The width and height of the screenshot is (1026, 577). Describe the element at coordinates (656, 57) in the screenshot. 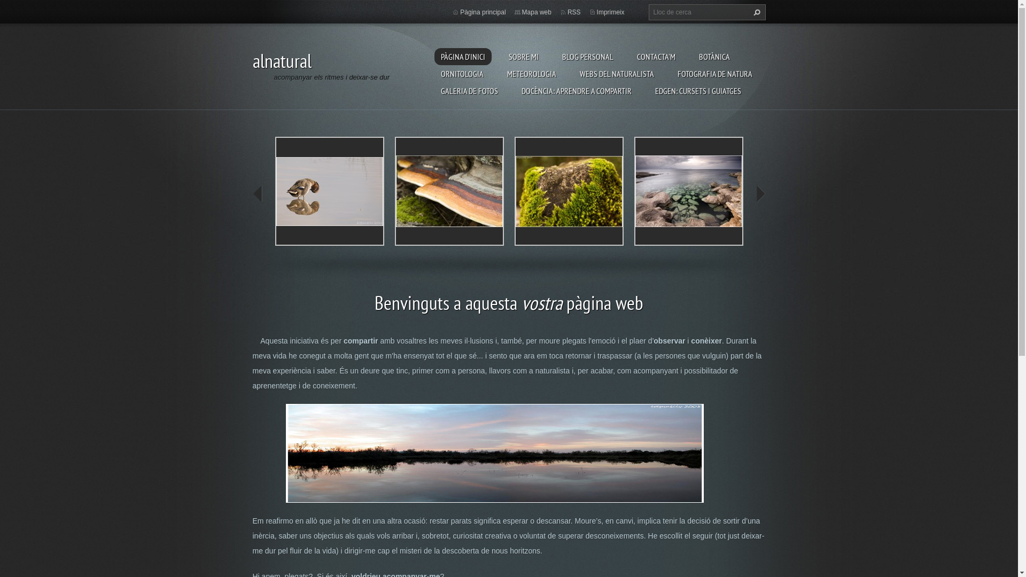

I see `CONTACTA'M` at that location.